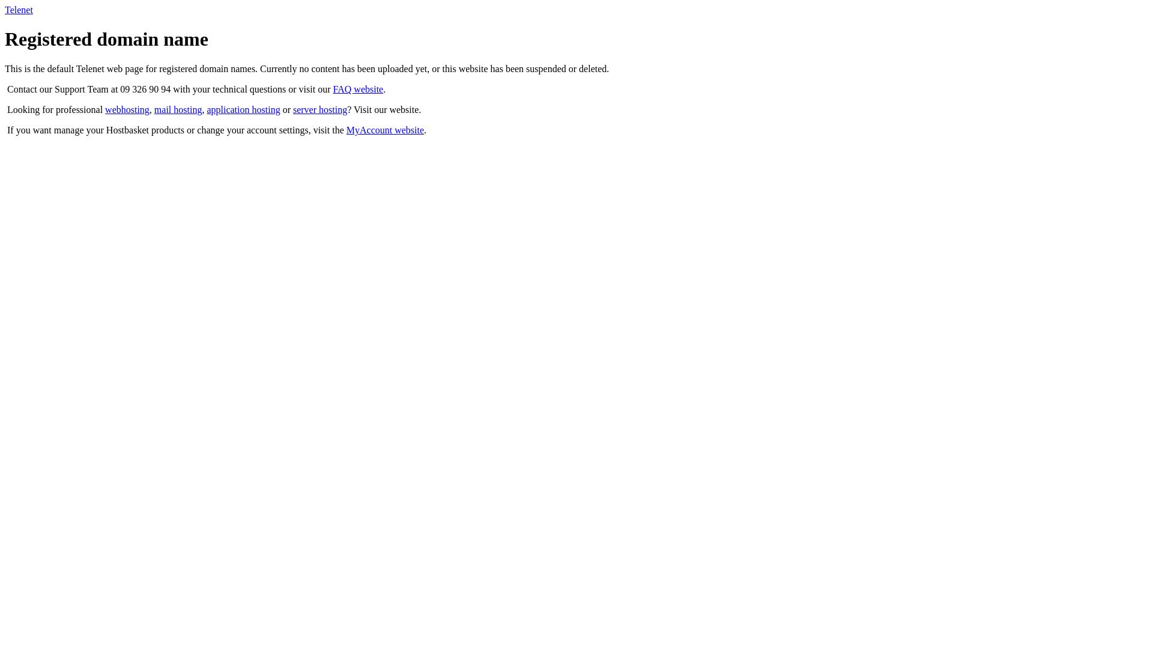 The image size is (1153, 649). I want to click on mail hosting, so click(178, 109).